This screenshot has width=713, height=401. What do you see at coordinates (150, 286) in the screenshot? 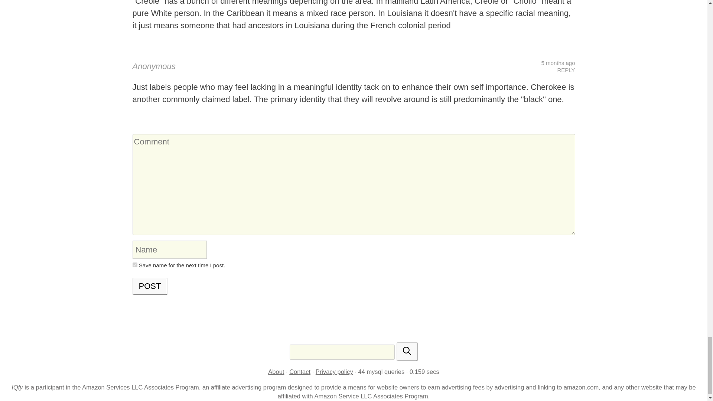
I see `Post` at bounding box center [150, 286].